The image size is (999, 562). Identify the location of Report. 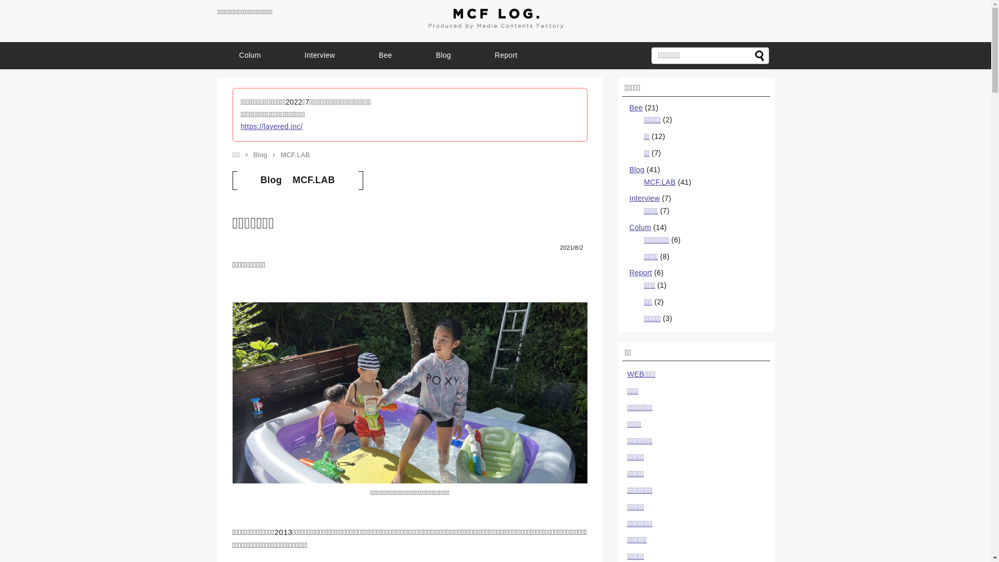
(641, 273).